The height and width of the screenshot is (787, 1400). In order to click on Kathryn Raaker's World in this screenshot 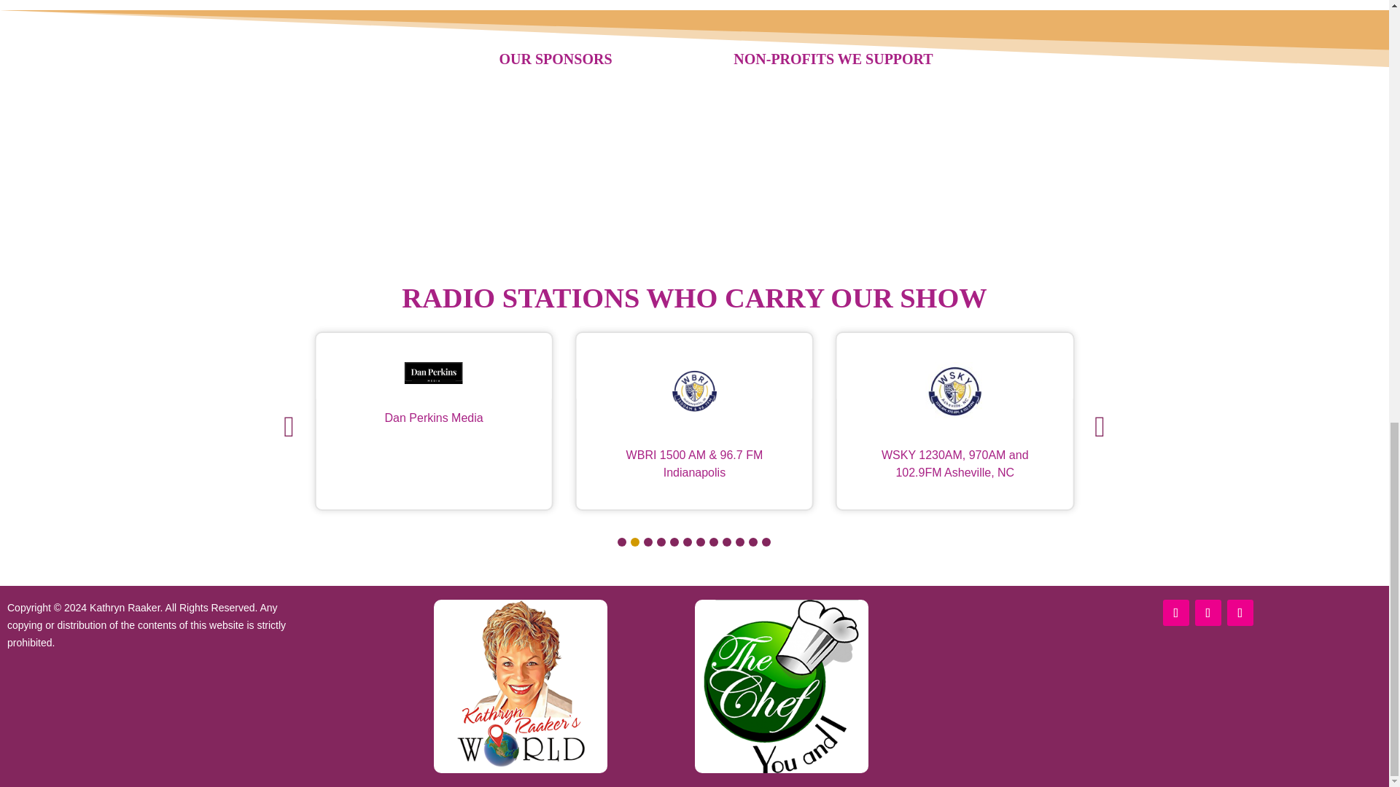, I will do `click(521, 686)`.